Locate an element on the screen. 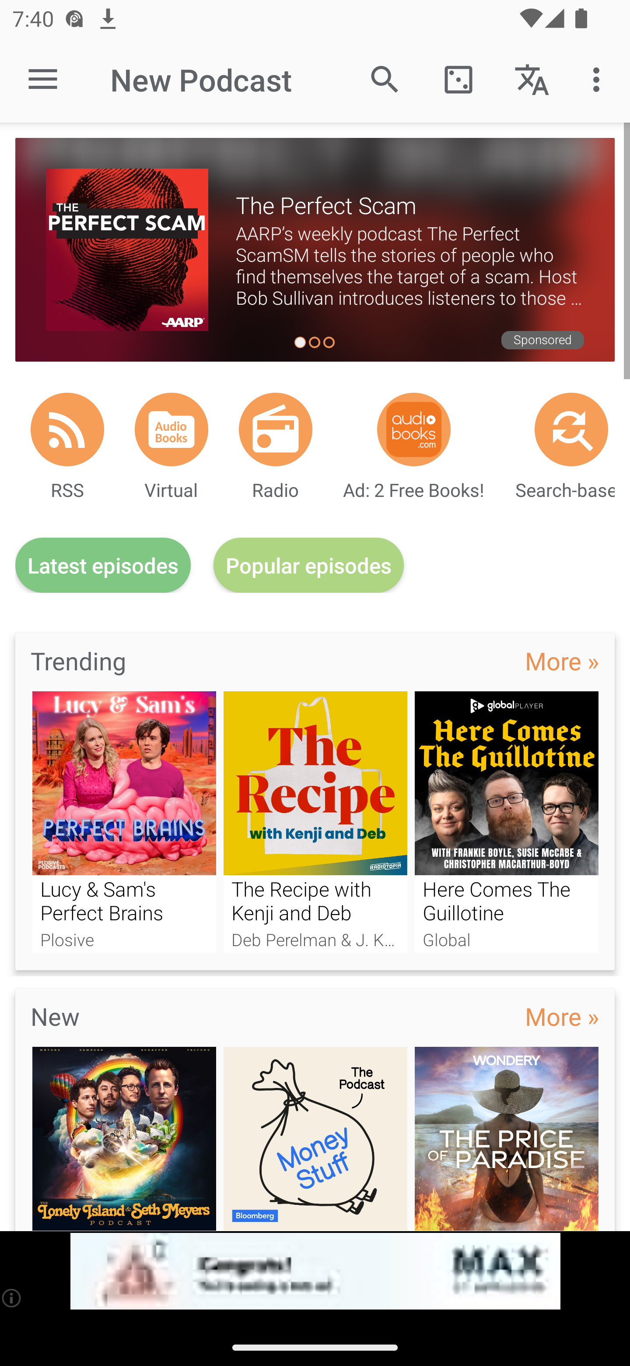 This screenshot has height=1366, width=630. More options is located at coordinates (599, 79).